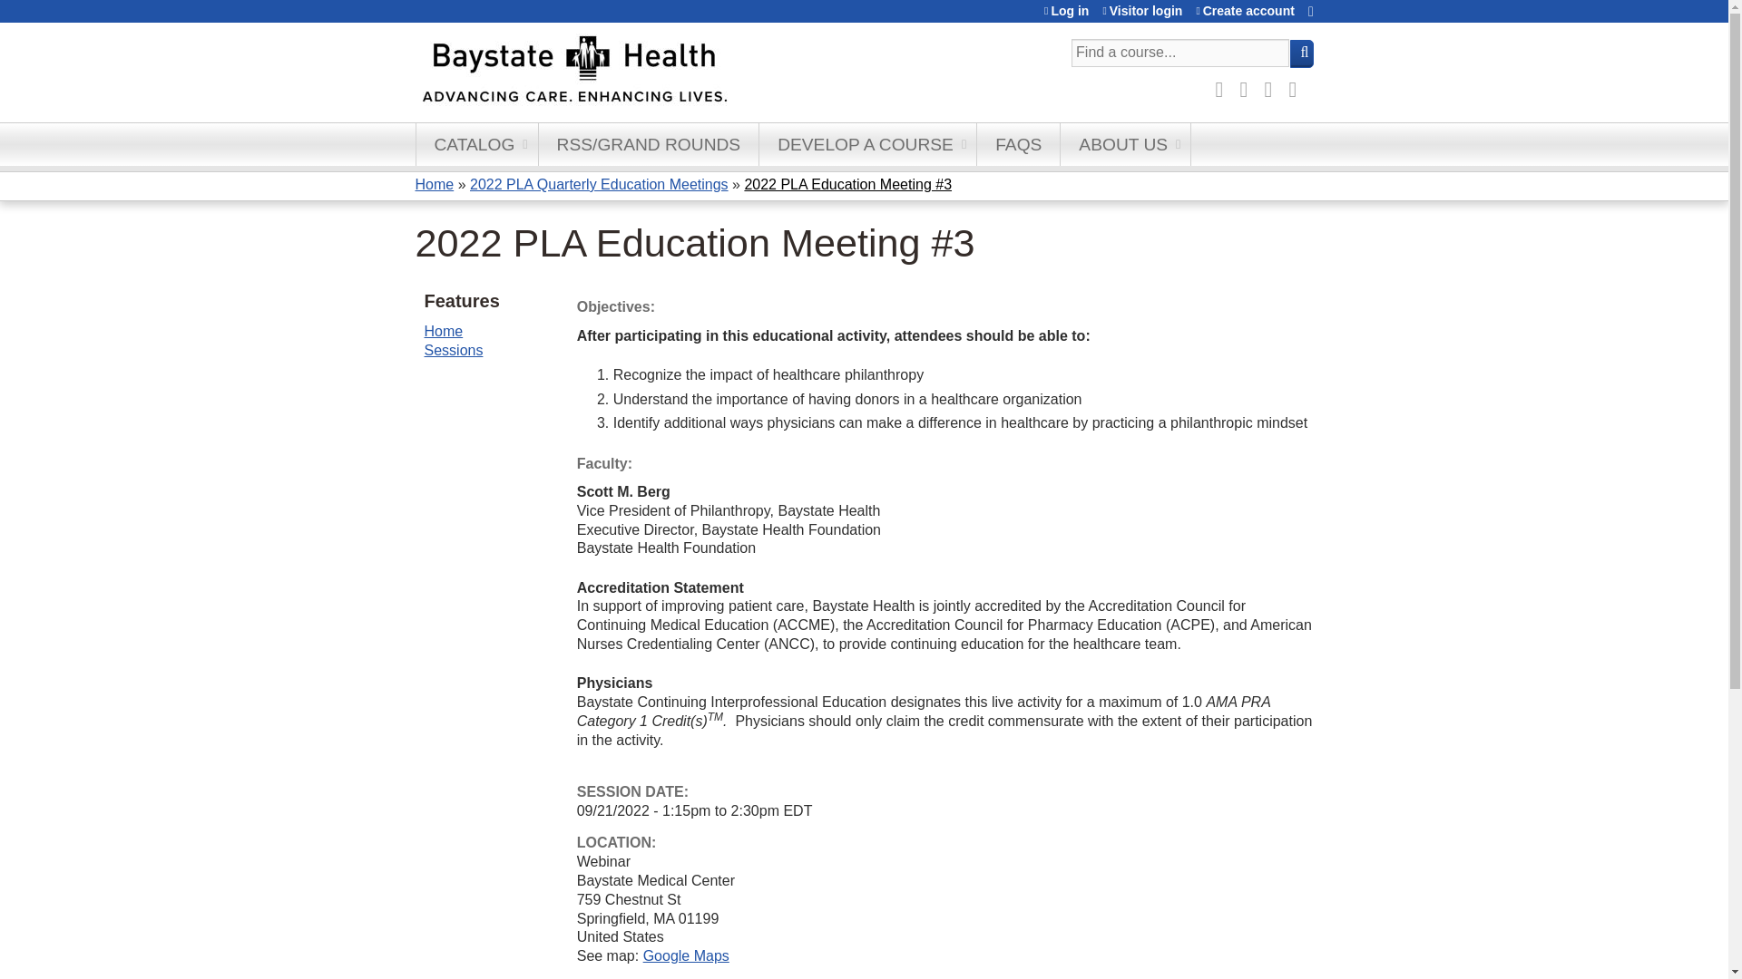 The width and height of the screenshot is (1742, 979). What do you see at coordinates (1066, 11) in the screenshot?
I see `Log in` at bounding box center [1066, 11].